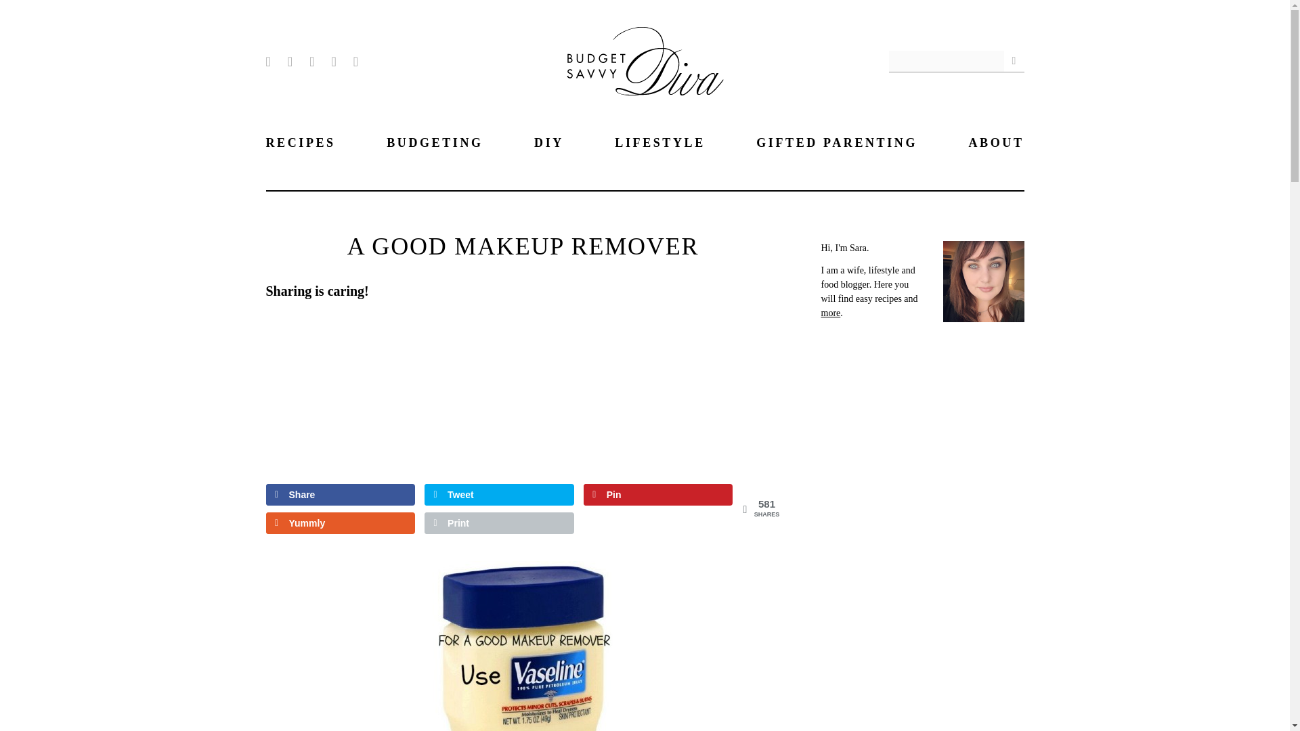  Describe the element at coordinates (659, 142) in the screenshot. I see `LIFESTYLE` at that location.